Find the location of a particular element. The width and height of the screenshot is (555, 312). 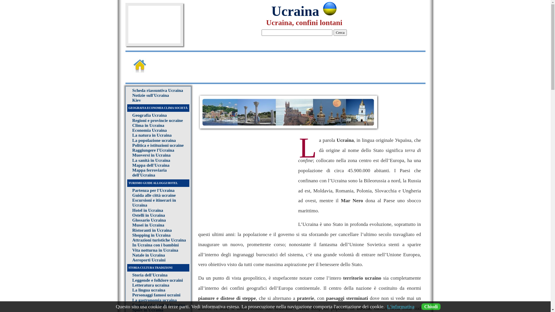

Escursioni e itinerari in Ucraina is located at coordinates (154, 203).